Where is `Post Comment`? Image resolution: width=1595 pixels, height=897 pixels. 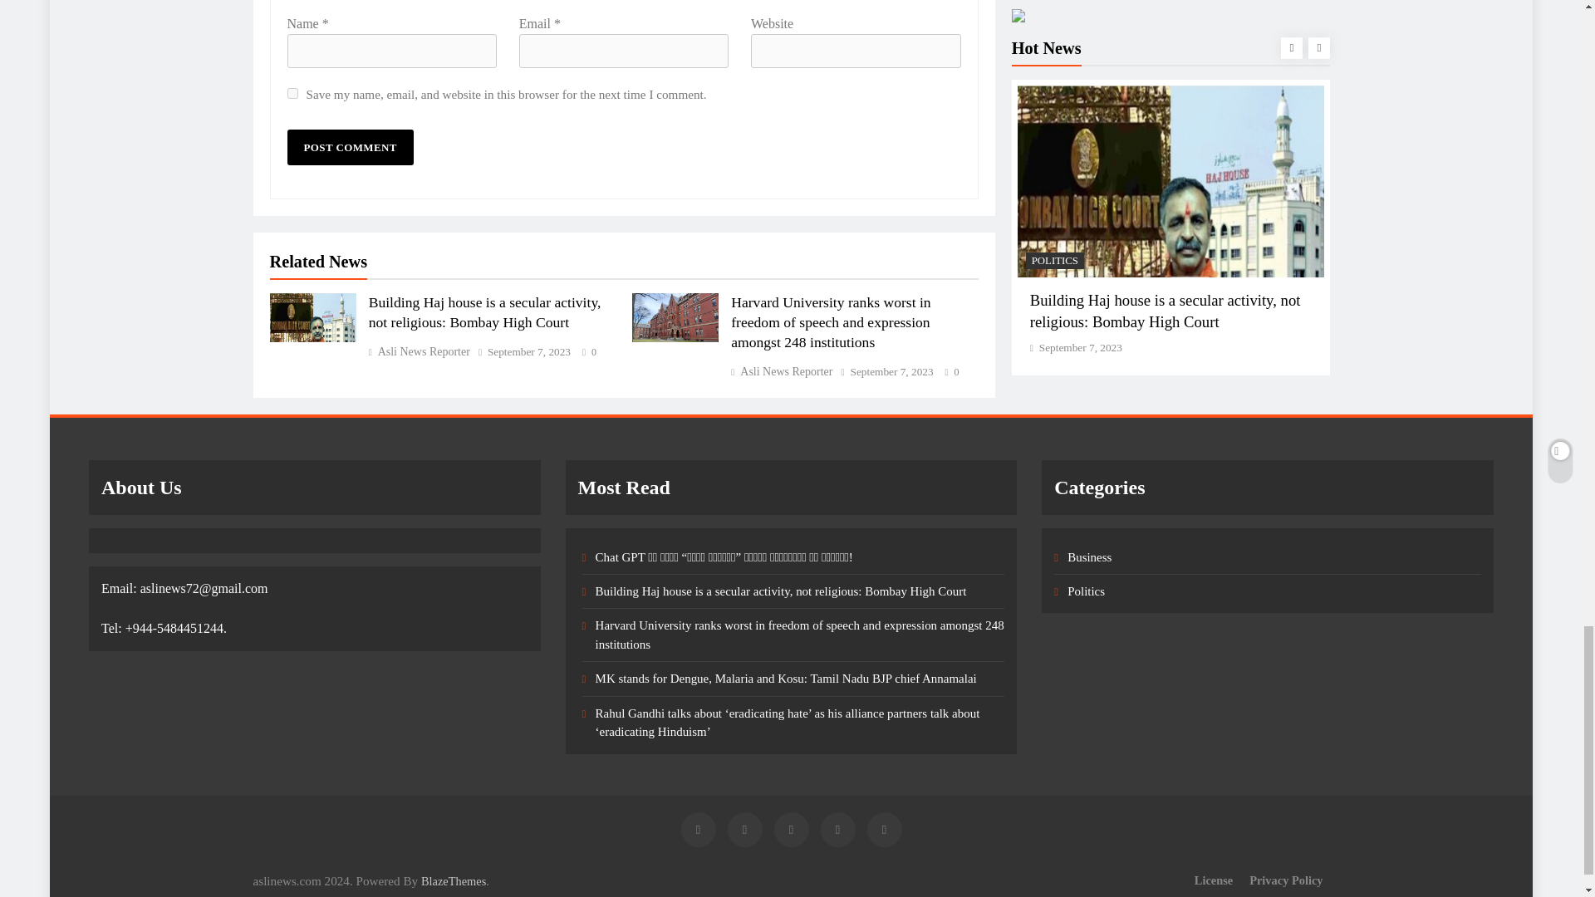 Post Comment is located at coordinates (350, 146).